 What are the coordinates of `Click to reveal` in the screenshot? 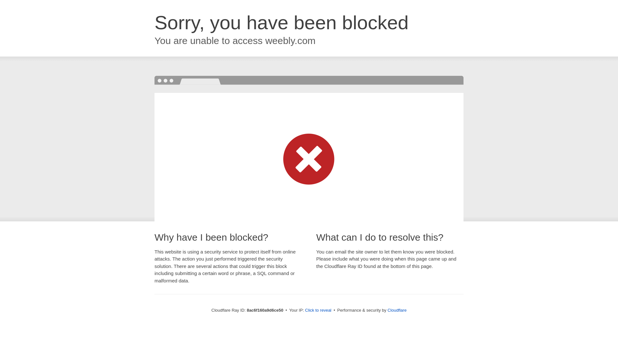 It's located at (318, 310).